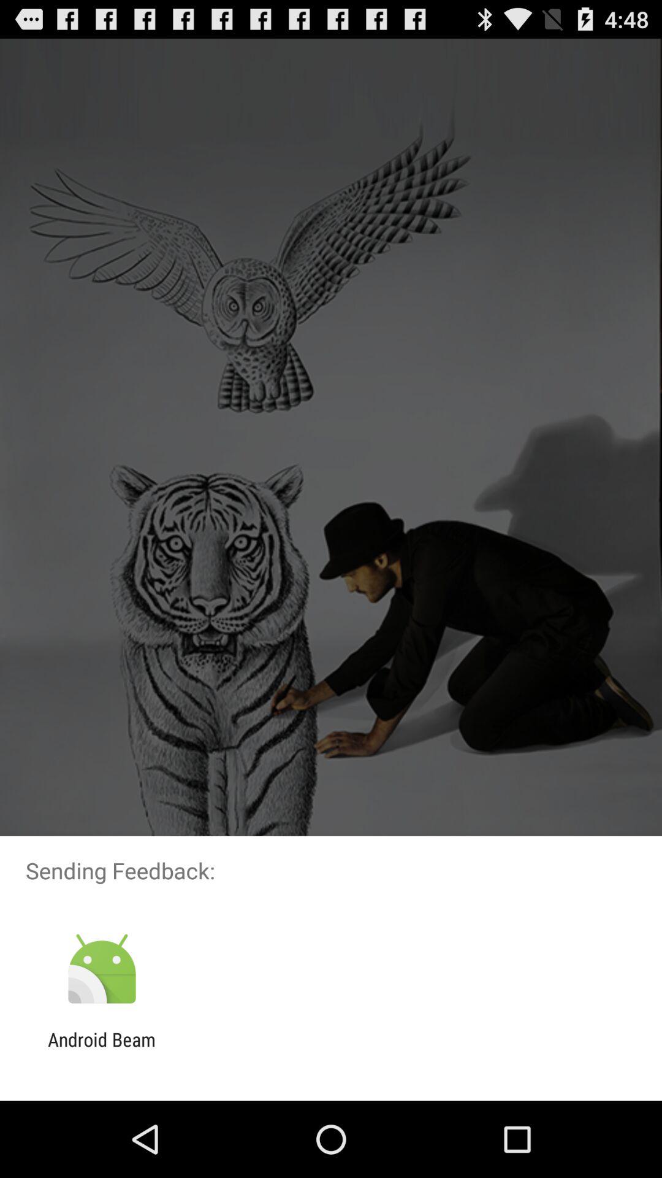  What do you see at coordinates (102, 969) in the screenshot?
I see `click icon above android beam app` at bounding box center [102, 969].